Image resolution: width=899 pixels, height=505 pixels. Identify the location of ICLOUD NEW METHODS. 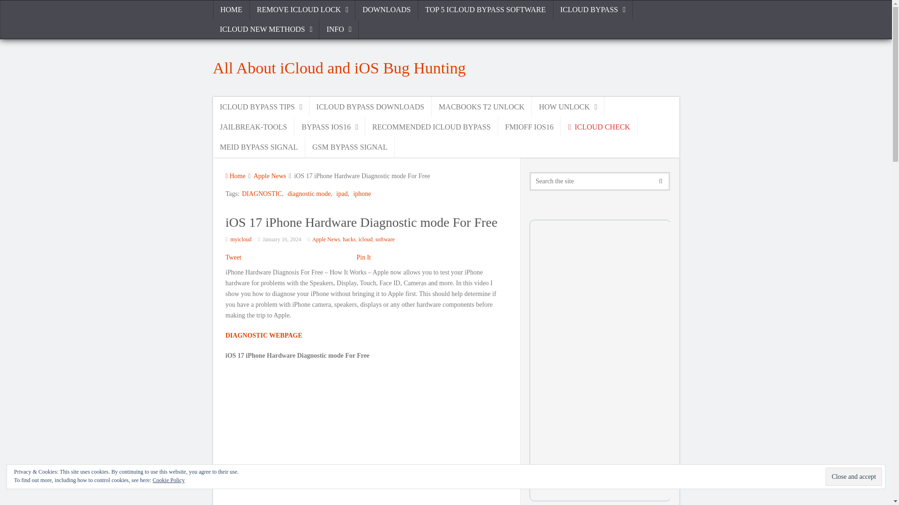
(265, 29).